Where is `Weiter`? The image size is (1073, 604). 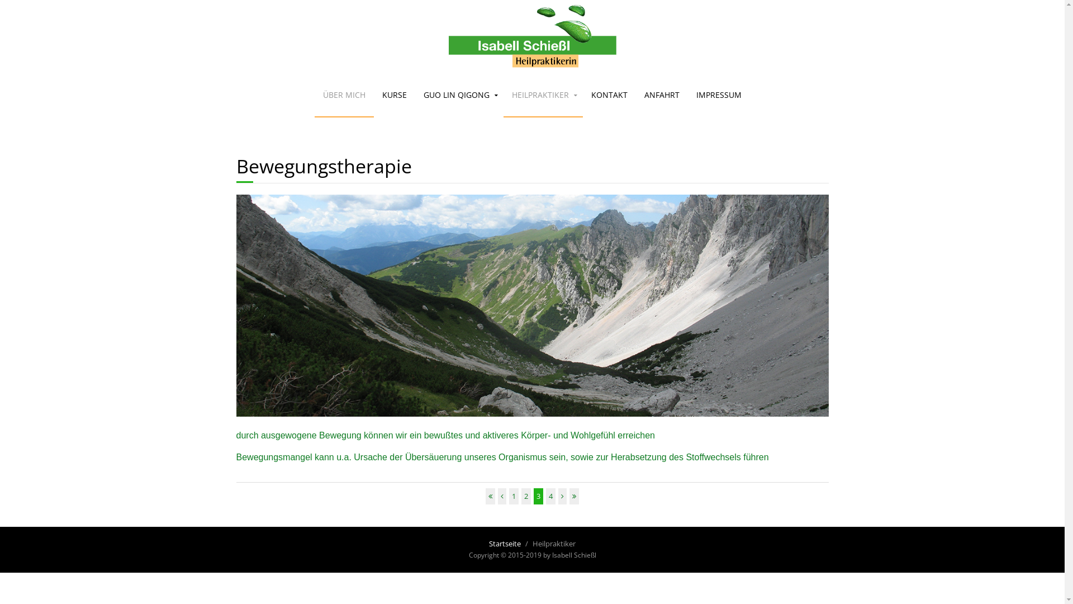
Weiter is located at coordinates (562, 497).